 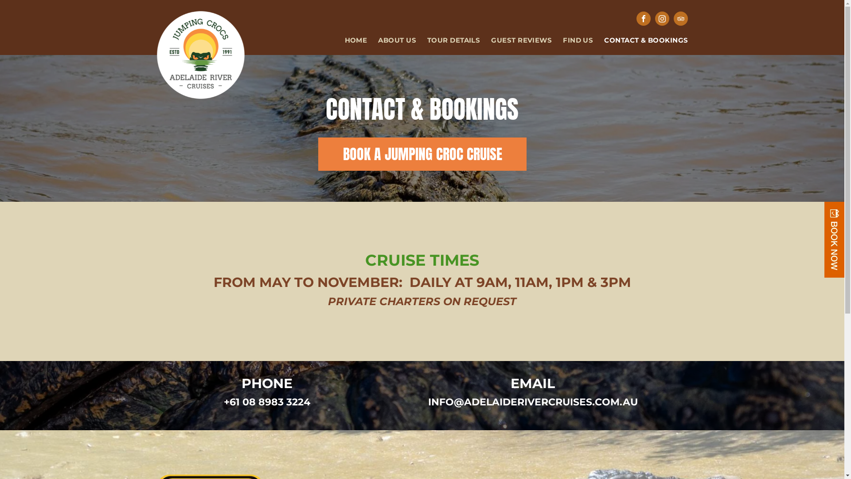 What do you see at coordinates (533, 402) in the screenshot?
I see `INFO@ADELAIDERIVERCRUISES.COM.AU` at bounding box center [533, 402].